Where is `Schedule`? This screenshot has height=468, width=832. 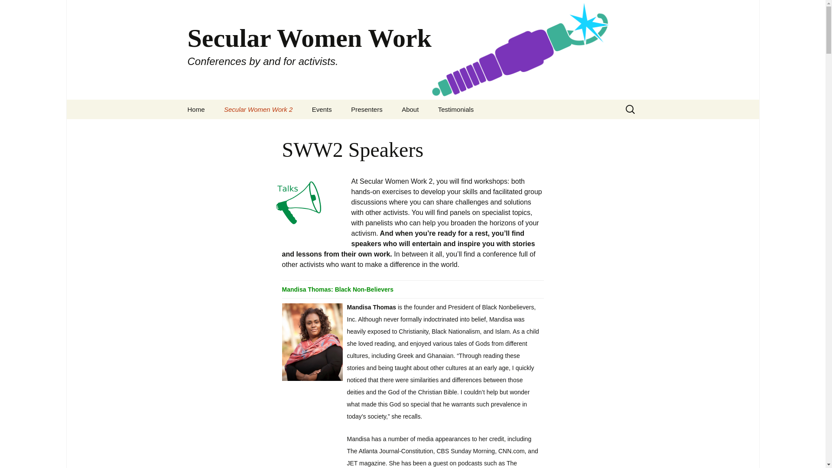 Schedule is located at coordinates (258, 129).